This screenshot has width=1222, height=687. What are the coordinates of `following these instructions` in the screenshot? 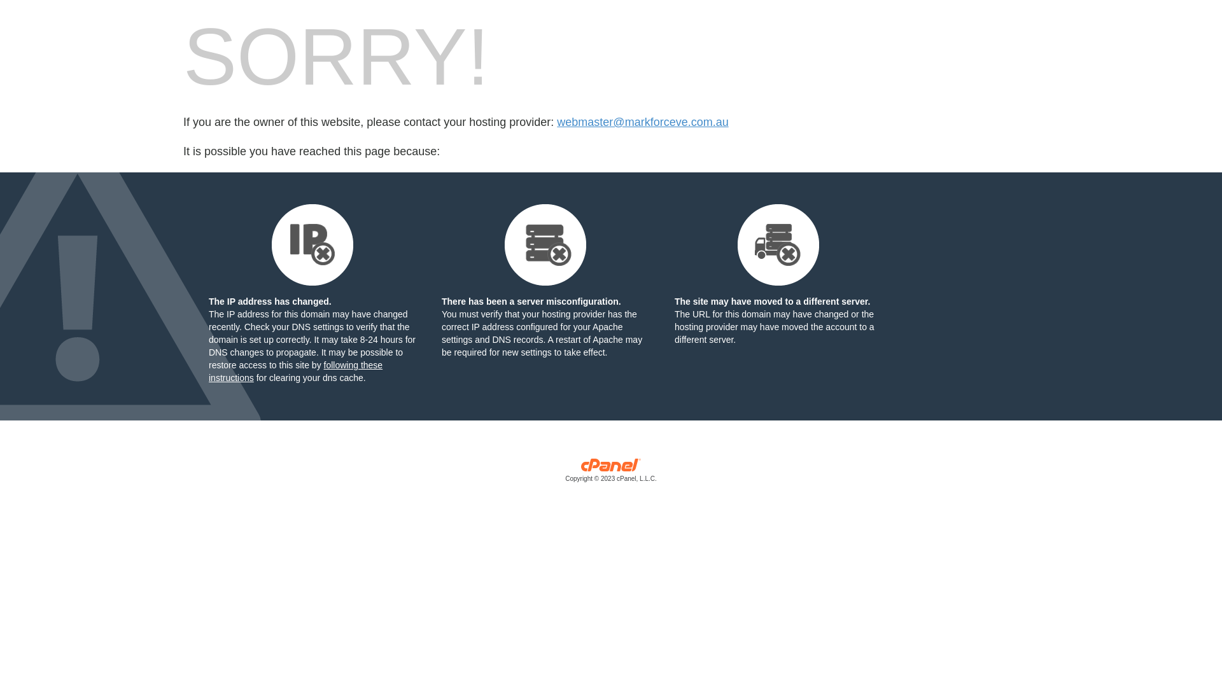 It's located at (295, 371).